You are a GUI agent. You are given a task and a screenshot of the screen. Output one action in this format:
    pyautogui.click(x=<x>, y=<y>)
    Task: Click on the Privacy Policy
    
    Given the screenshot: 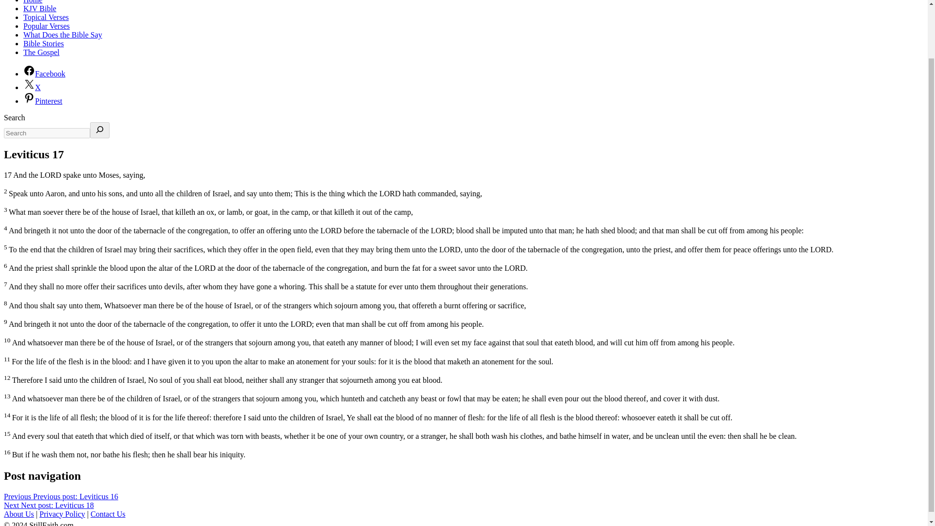 What is the action you would take?
    pyautogui.click(x=62, y=513)
    